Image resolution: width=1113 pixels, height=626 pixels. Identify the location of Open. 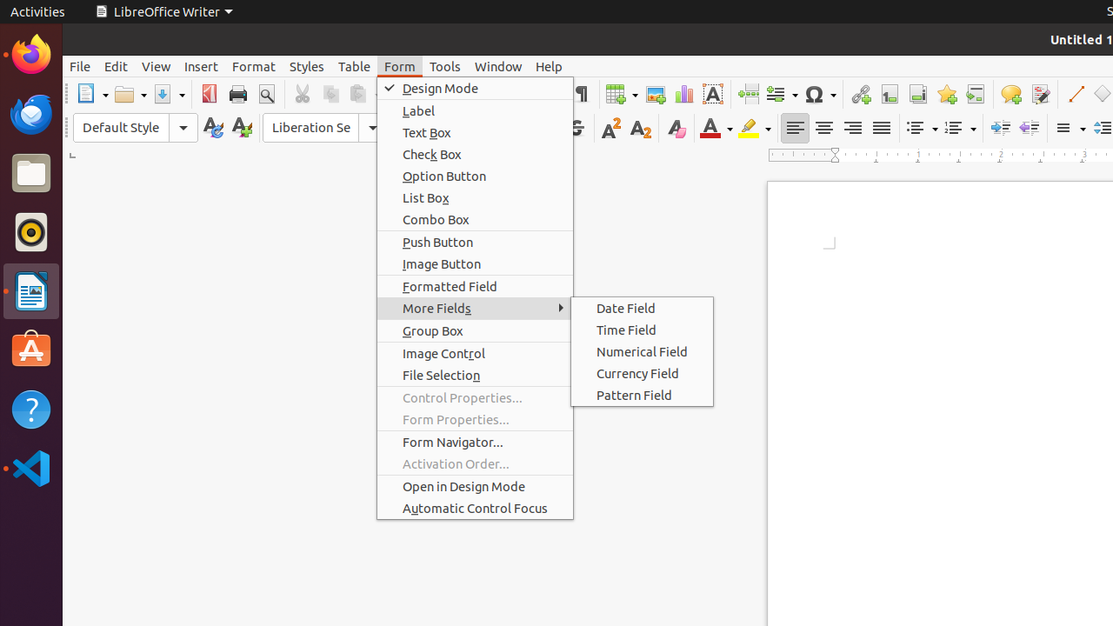
(130, 94).